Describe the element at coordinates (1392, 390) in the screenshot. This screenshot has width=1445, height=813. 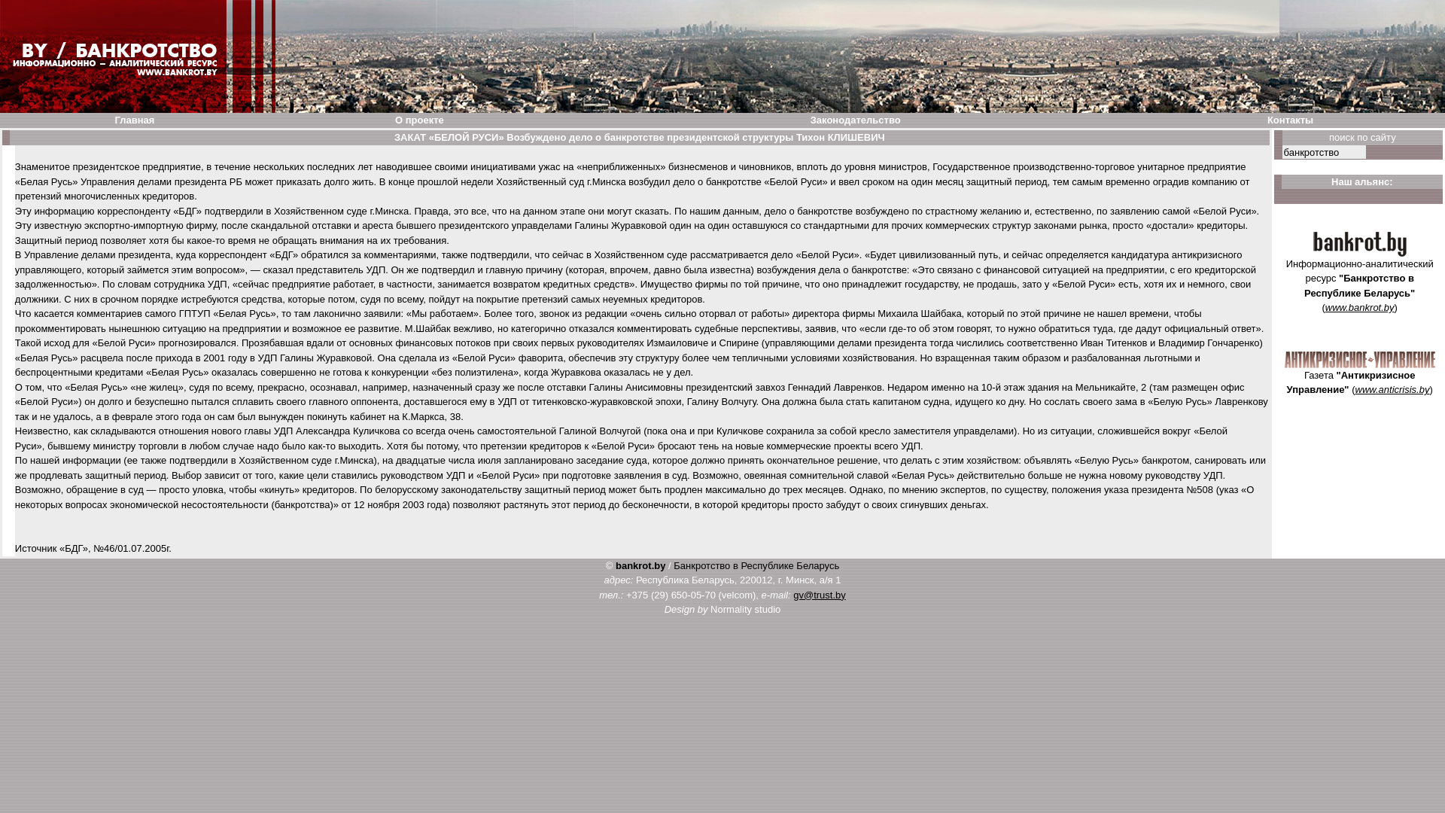
I see `www.anticrisis.by` at that location.